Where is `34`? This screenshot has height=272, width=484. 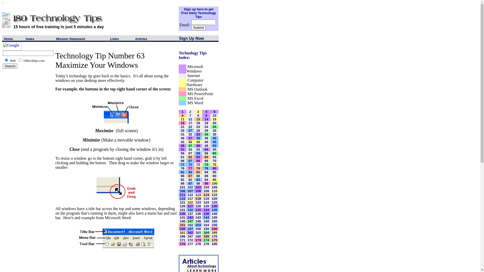 34 is located at coordinates (206, 134).